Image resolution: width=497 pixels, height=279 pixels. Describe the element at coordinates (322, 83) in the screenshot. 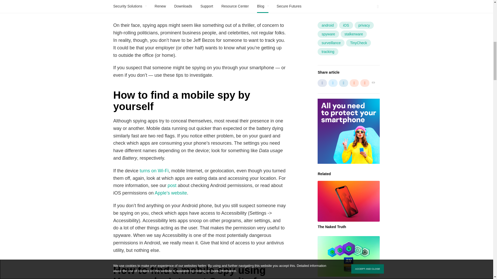

I see `Share via Facebook` at that location.